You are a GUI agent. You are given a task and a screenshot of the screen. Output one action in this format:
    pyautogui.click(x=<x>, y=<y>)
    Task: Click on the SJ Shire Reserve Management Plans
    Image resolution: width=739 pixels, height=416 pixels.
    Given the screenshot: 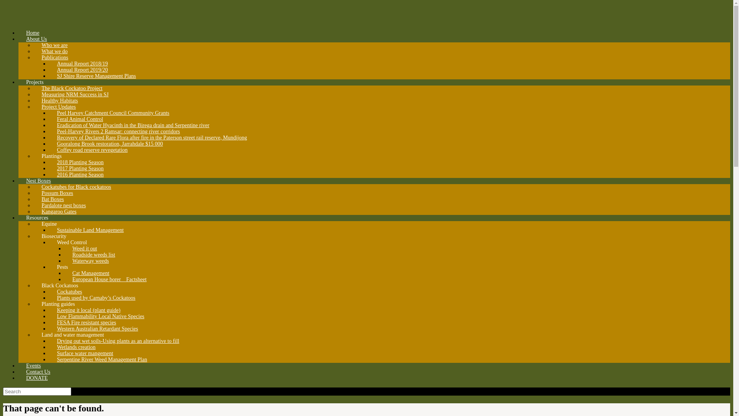 What is the action you would take?
    pyautogui.click(x=96, y=76)
    